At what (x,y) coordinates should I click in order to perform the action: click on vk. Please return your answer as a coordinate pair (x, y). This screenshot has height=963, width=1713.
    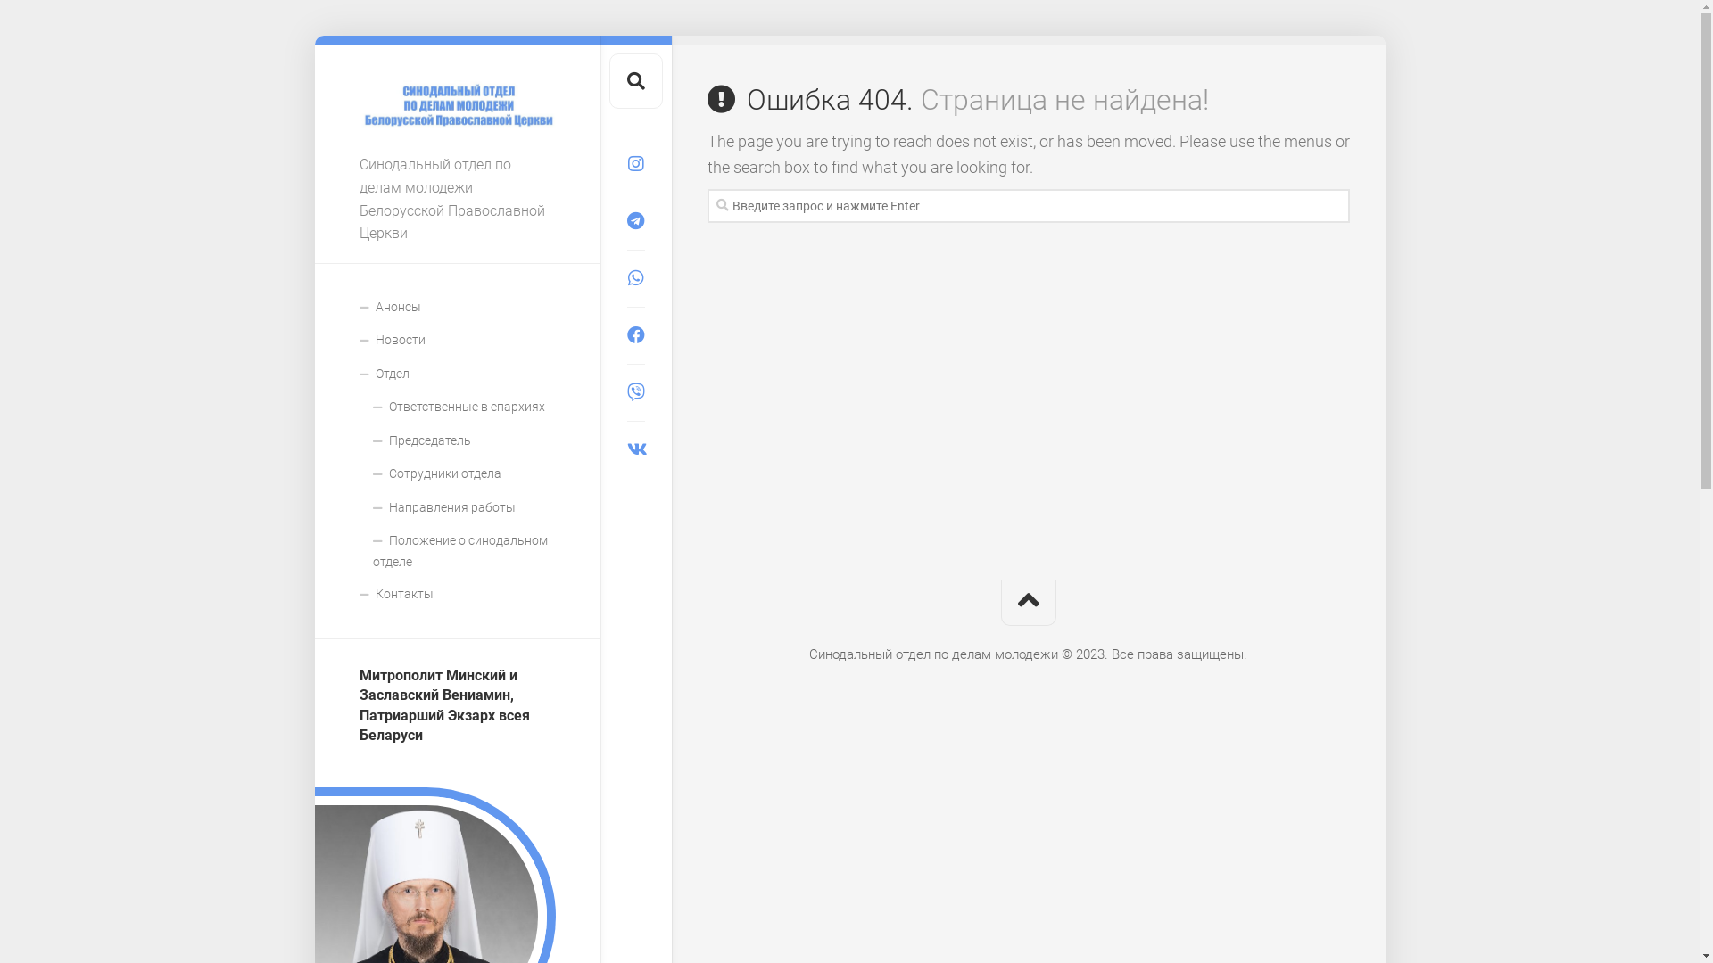
    Looking at the image, I should click on (635, 449).